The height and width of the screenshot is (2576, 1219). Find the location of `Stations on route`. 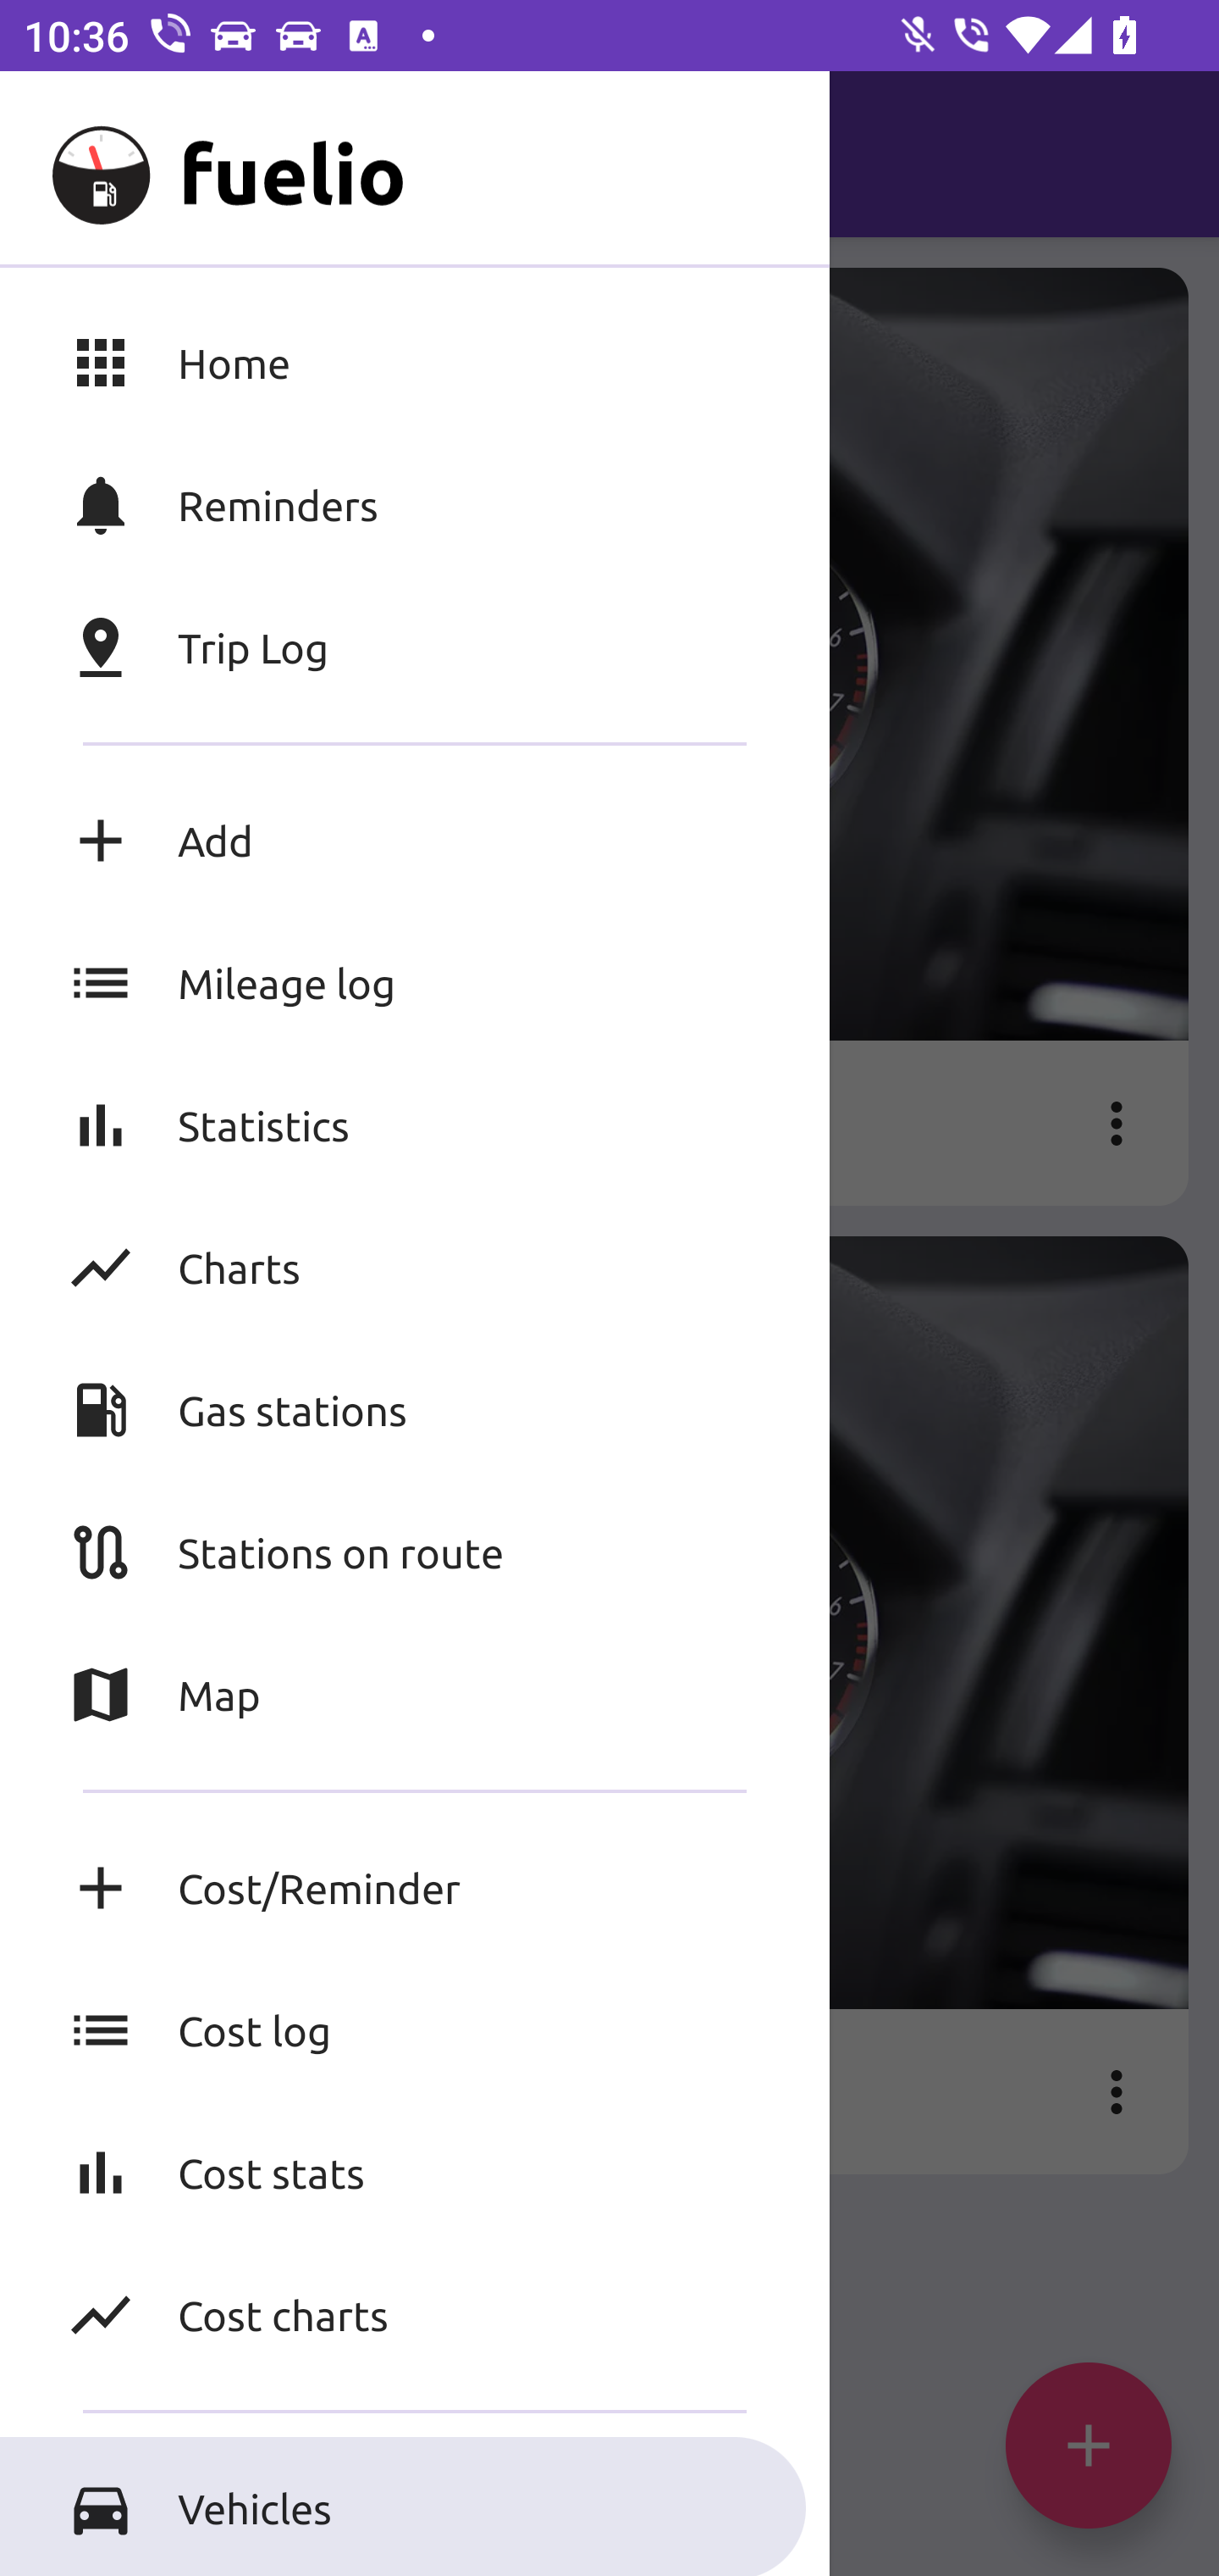

Stations on route is located at coordinates (415, 1552).